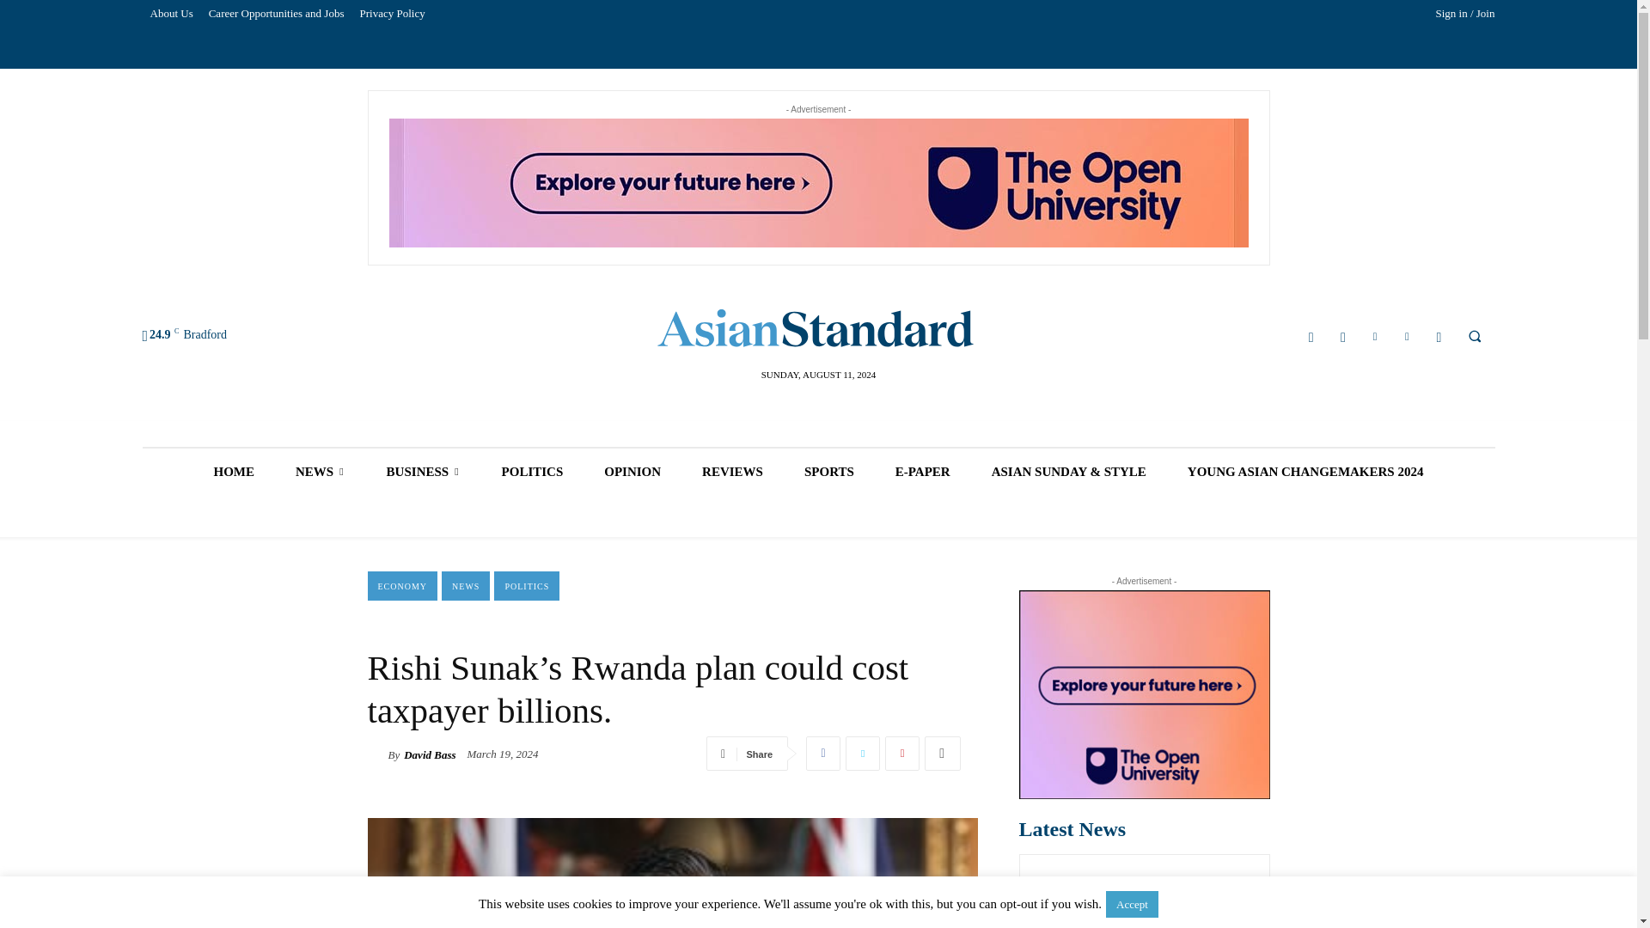 Image resolution: width=1650 pixels, height=928 pixels. Describe the element at coordinates (823, 754) in the screenshot. I see `Facebook` at that location.